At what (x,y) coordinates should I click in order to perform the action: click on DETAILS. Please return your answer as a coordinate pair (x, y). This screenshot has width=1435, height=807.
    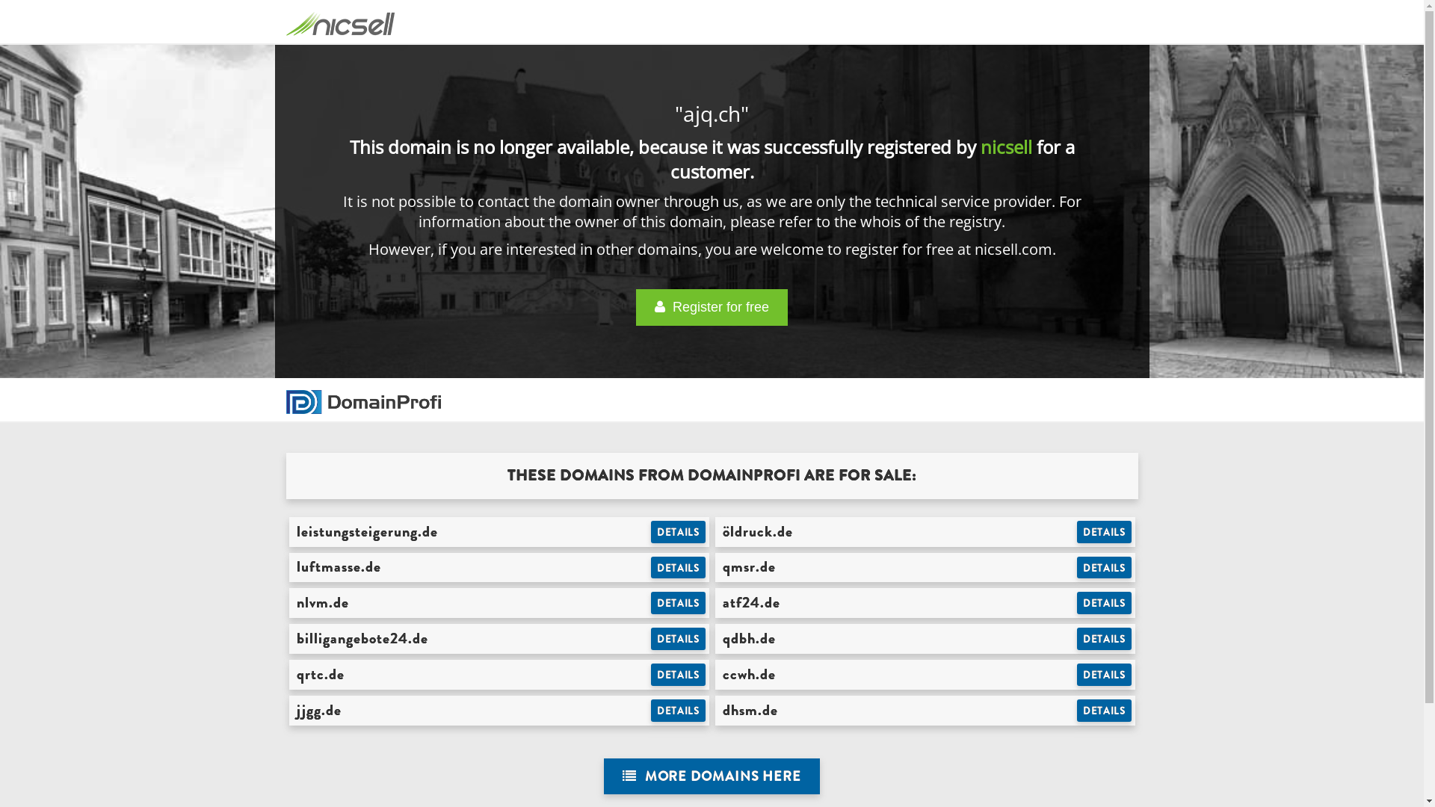
    Looking at the image, I should click on (1105, 639).